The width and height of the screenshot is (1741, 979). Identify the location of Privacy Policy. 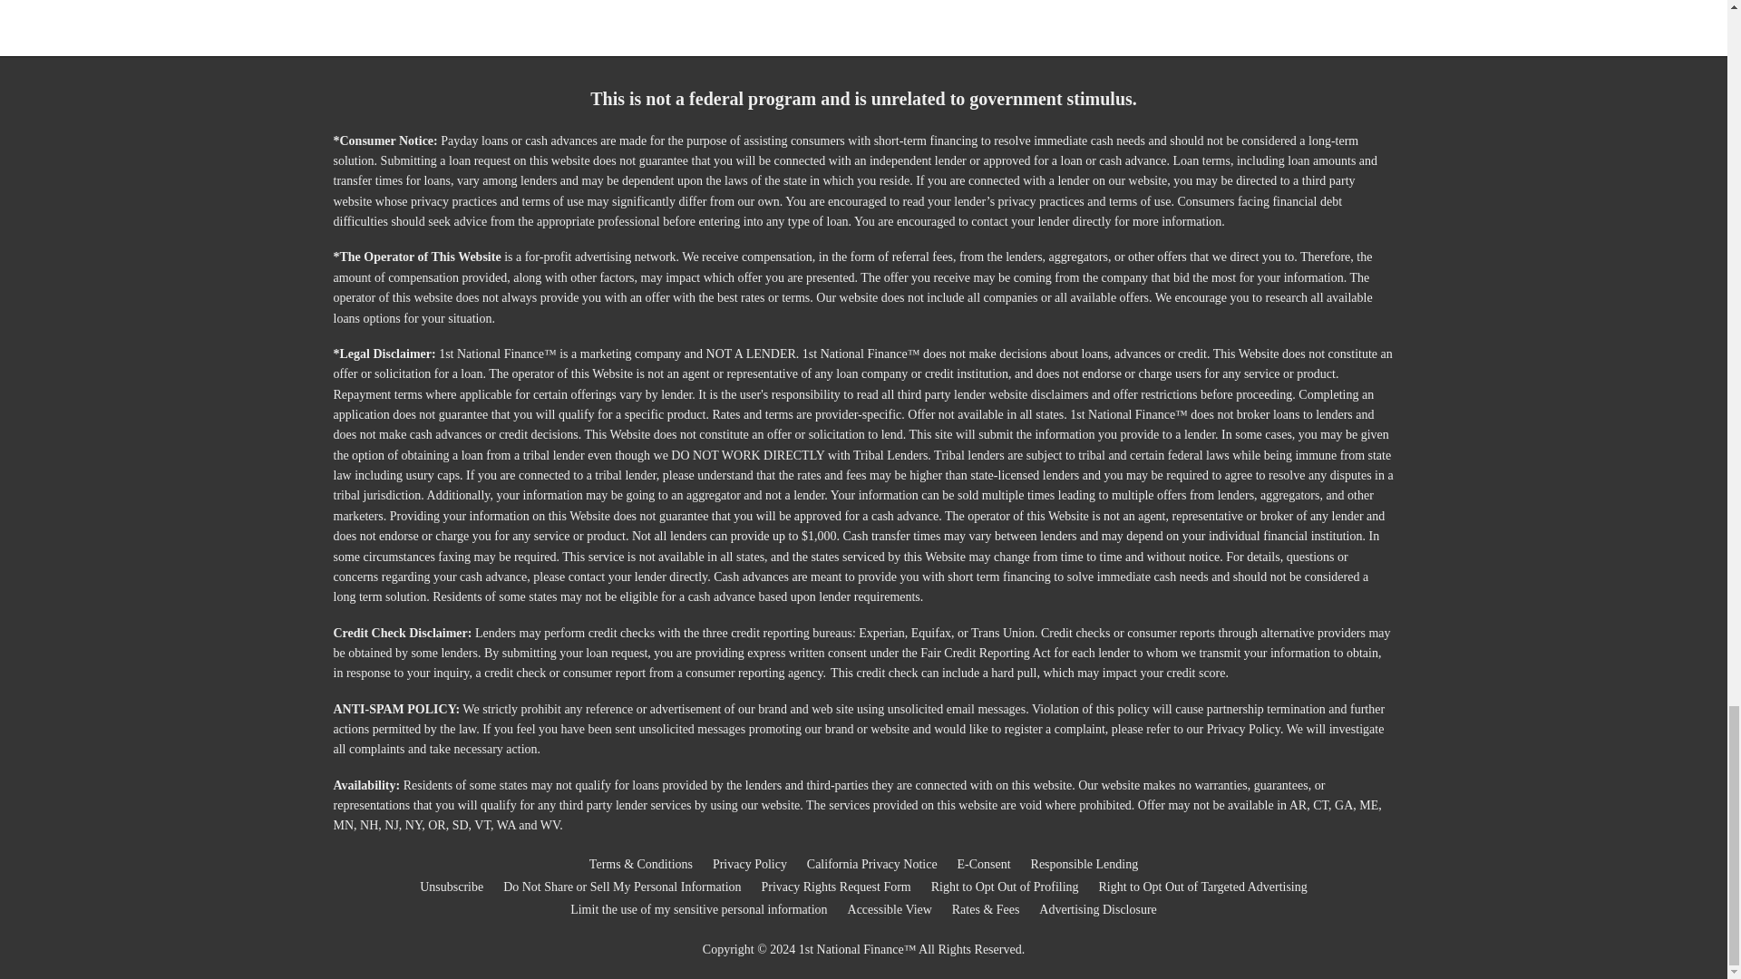
(749, 865).